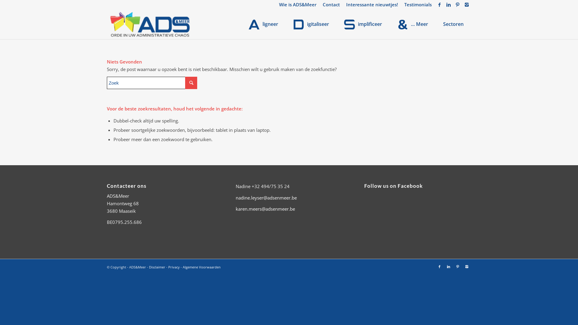 This screenshot has height=325, width=578. What do you see at coordinates (440, 267) in the screenshot?
I see `Facebook` at bounding box center [440, 267].